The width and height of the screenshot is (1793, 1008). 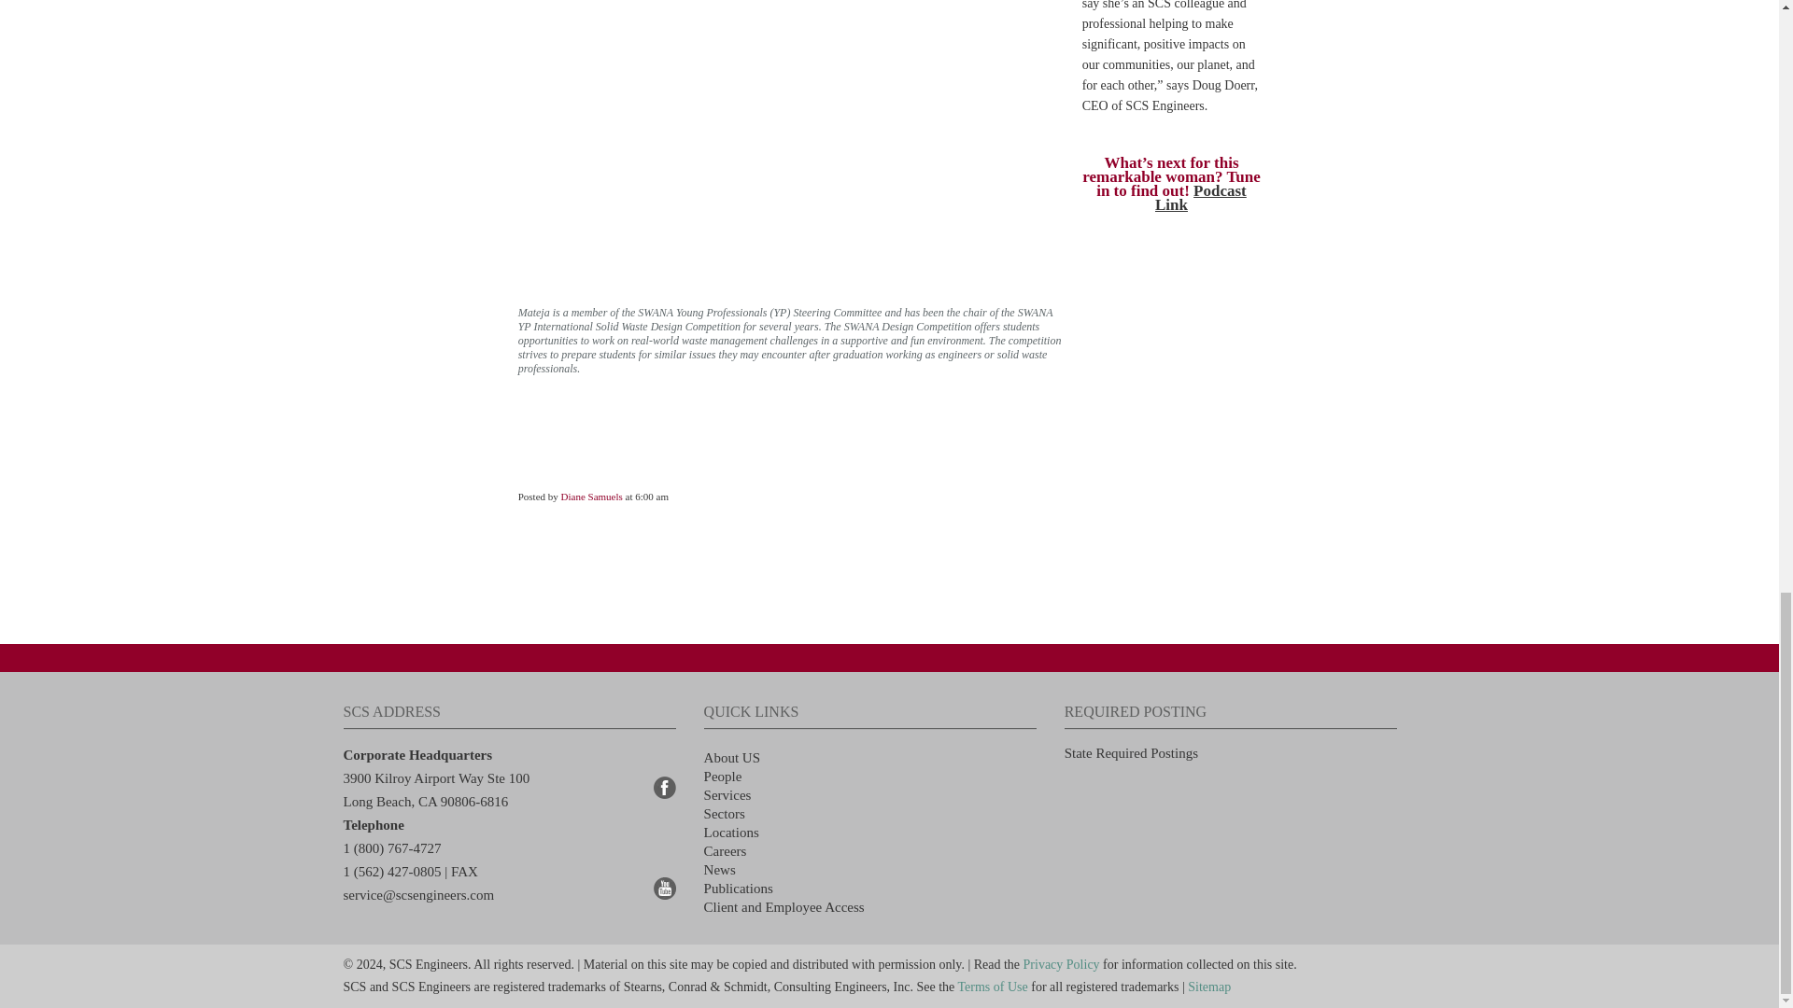 What do you see at coordinates (727, 794) in the screenshot?
I see `Risk Management Plans and Process Safety Management` at bounding box center [727, 794].